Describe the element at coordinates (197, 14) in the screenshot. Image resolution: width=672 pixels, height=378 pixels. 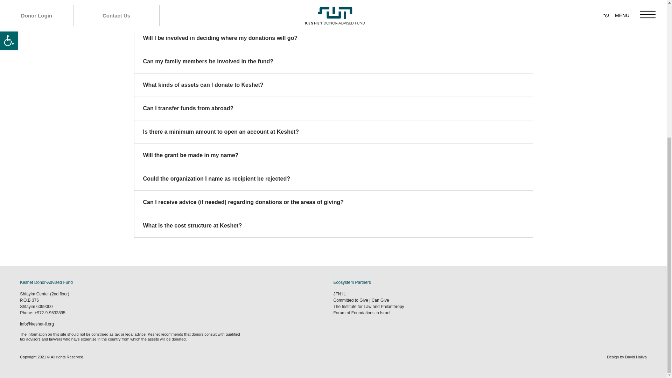
I see `Who can open a DAF account at Keshet?` at that location.